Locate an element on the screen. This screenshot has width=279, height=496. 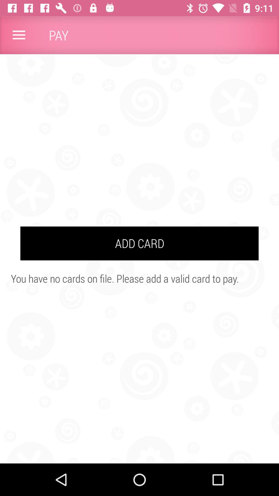
launch item next to the pay item is located at coordinates (19, 35).